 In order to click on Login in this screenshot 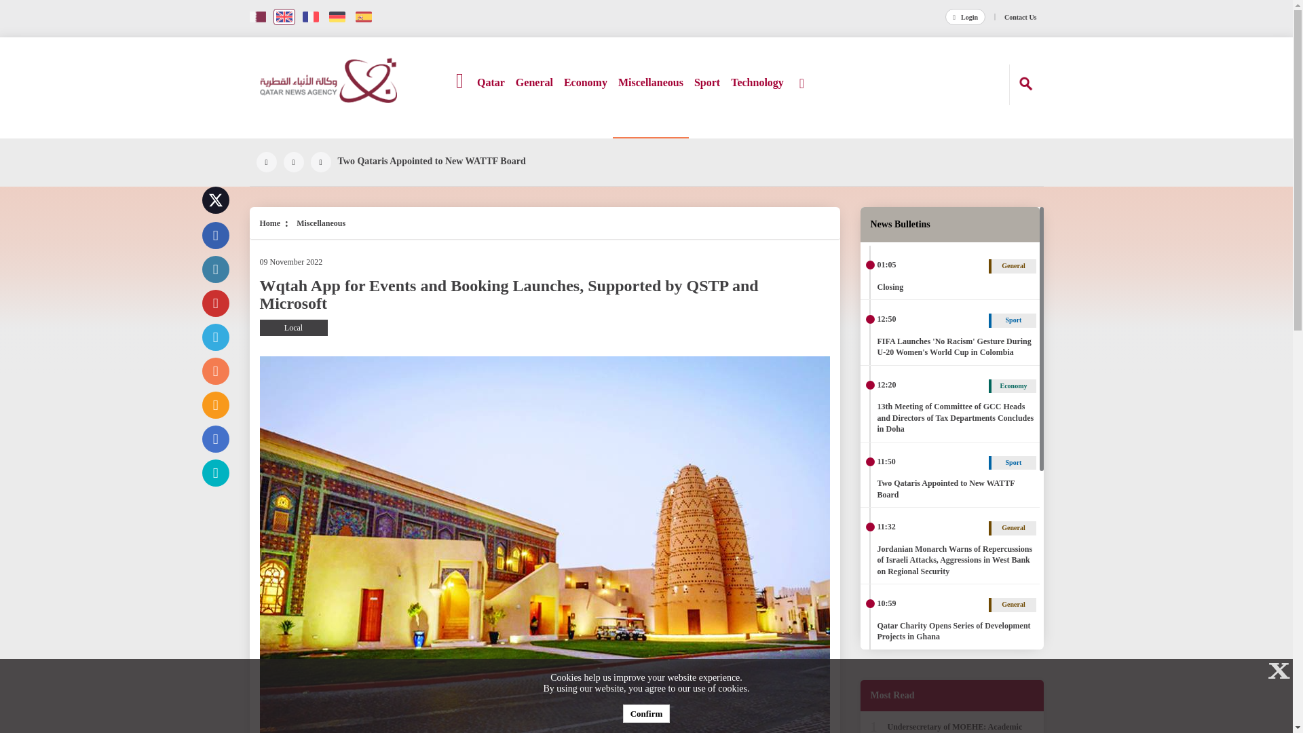, I will do `click(965, 18)`.